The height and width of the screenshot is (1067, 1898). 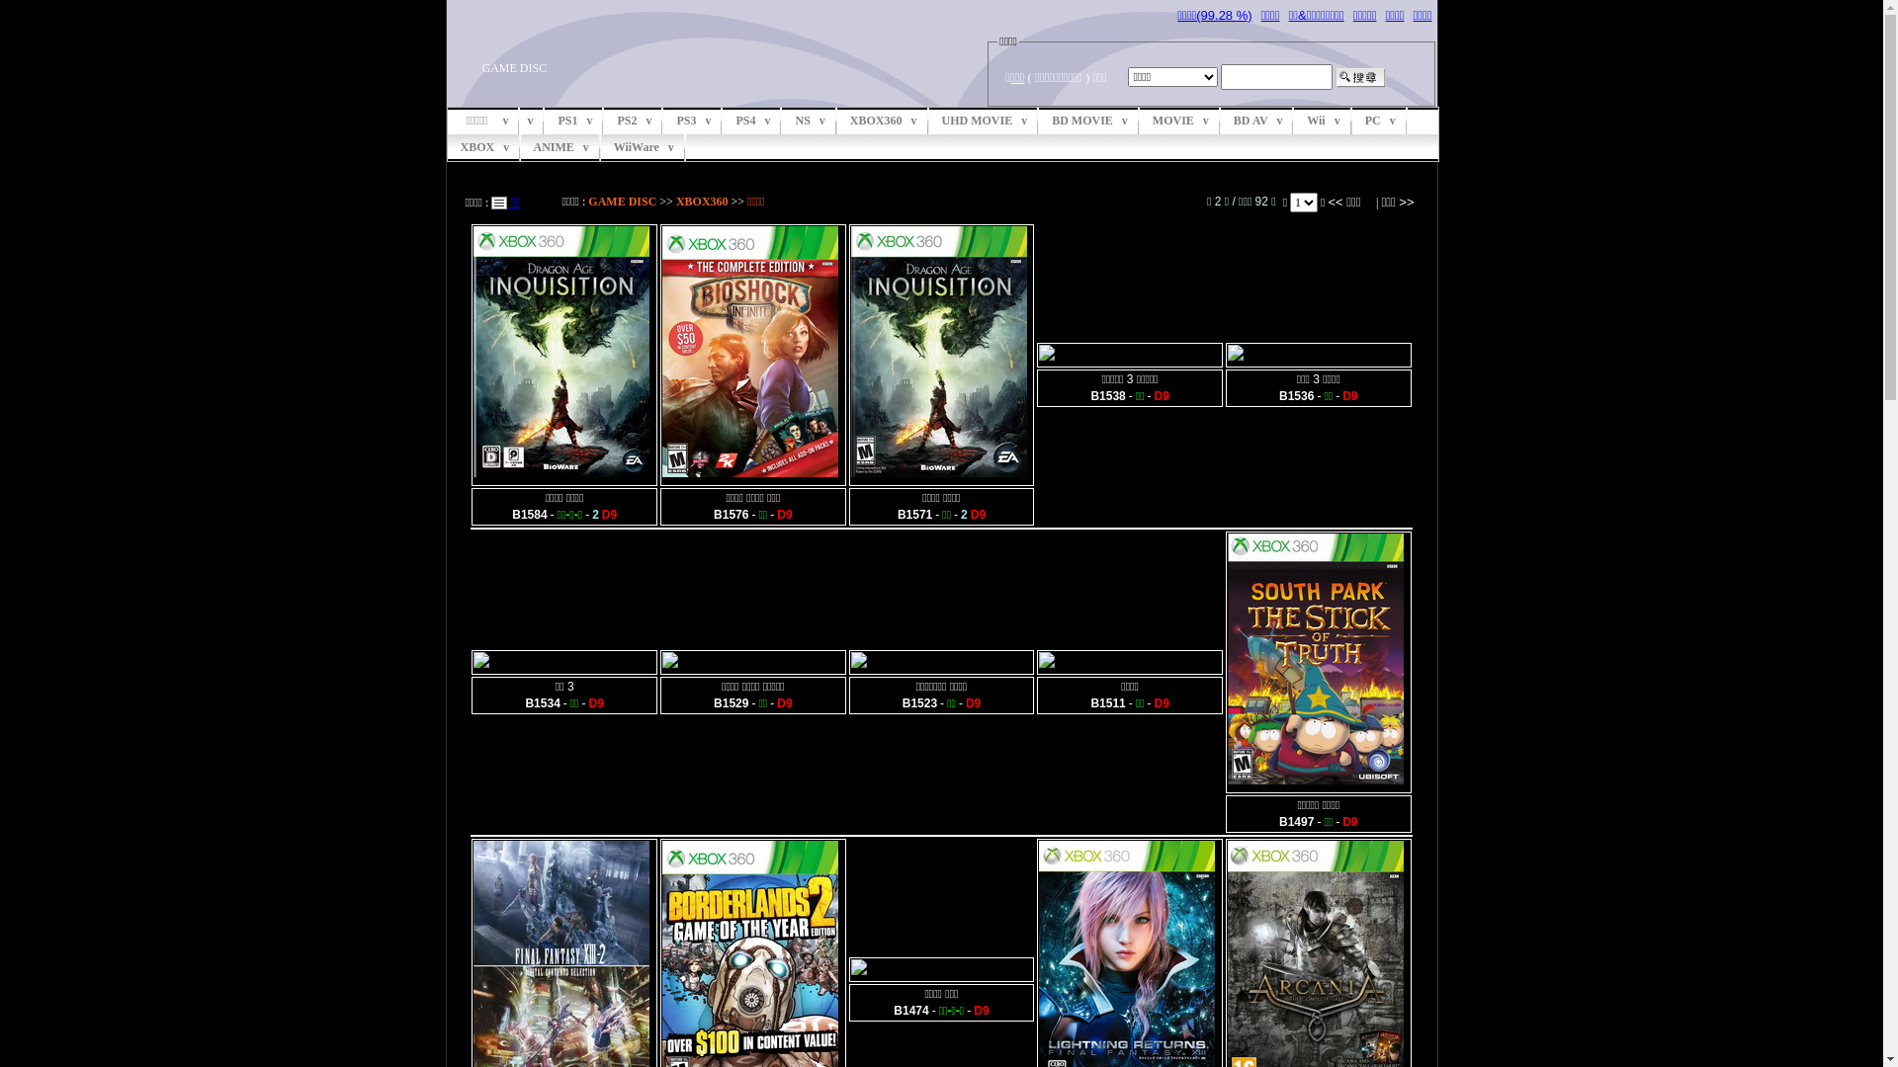 What do you see at coordinates (884, 121) in the screenshot?
I see `  XBOX360  ` at bounding box center [884, 121].